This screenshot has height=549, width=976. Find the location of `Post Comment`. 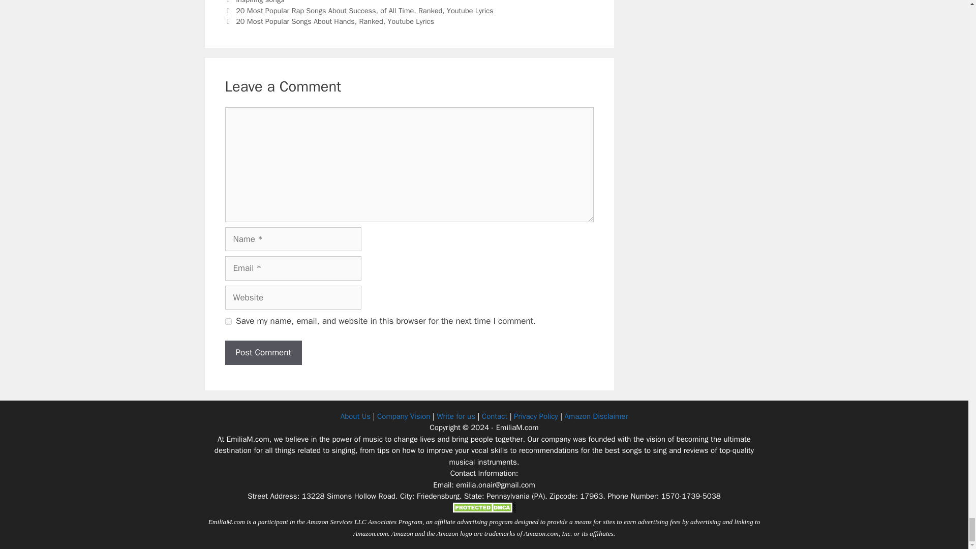

Post Comment is located at coordinates (263, 353).